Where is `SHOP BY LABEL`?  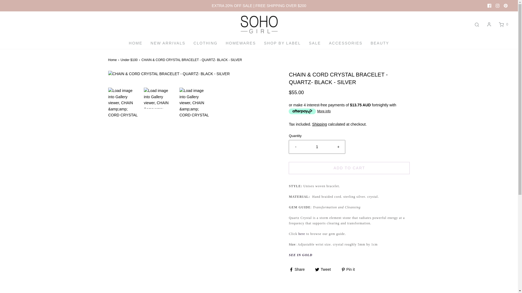 SHOP BY LABEL is located at coordinates (282, 43).